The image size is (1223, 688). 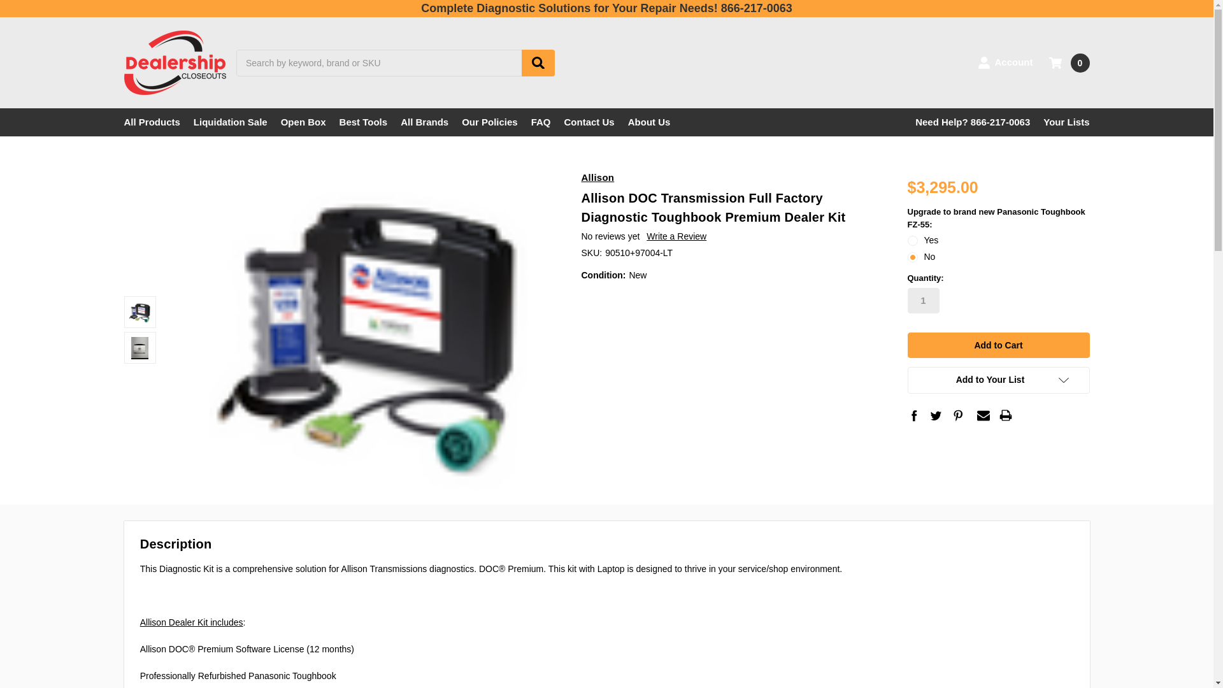 I want to click on Contact Us, so click(x=589, y=122).